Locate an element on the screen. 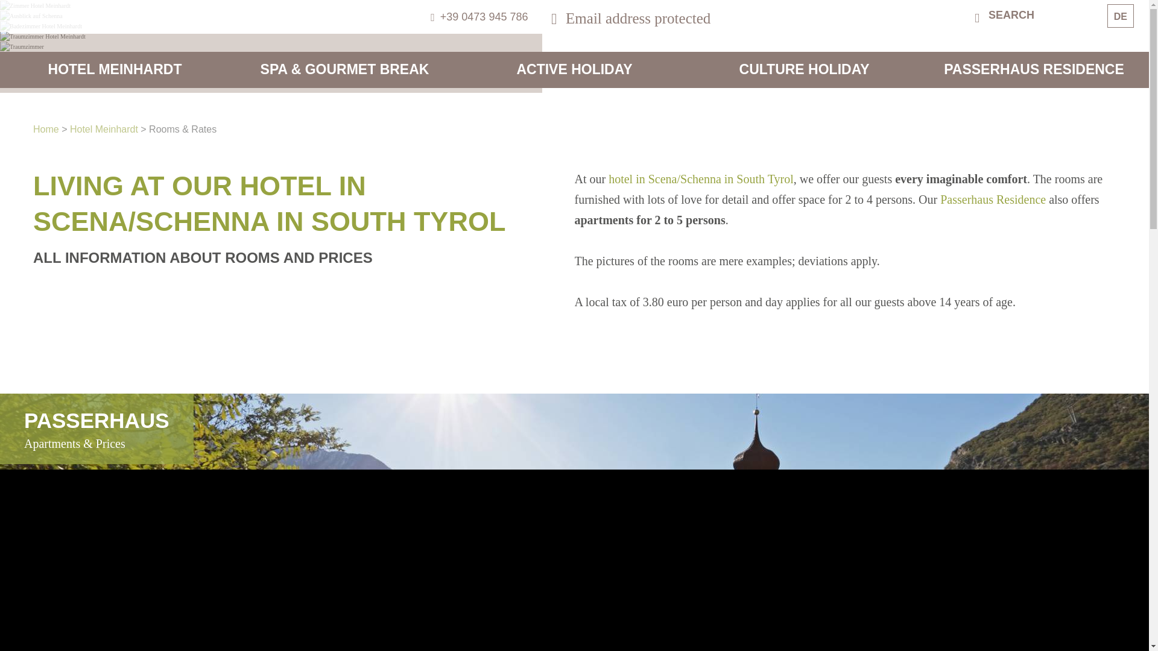  Phone is located at coordinates (490, 17).